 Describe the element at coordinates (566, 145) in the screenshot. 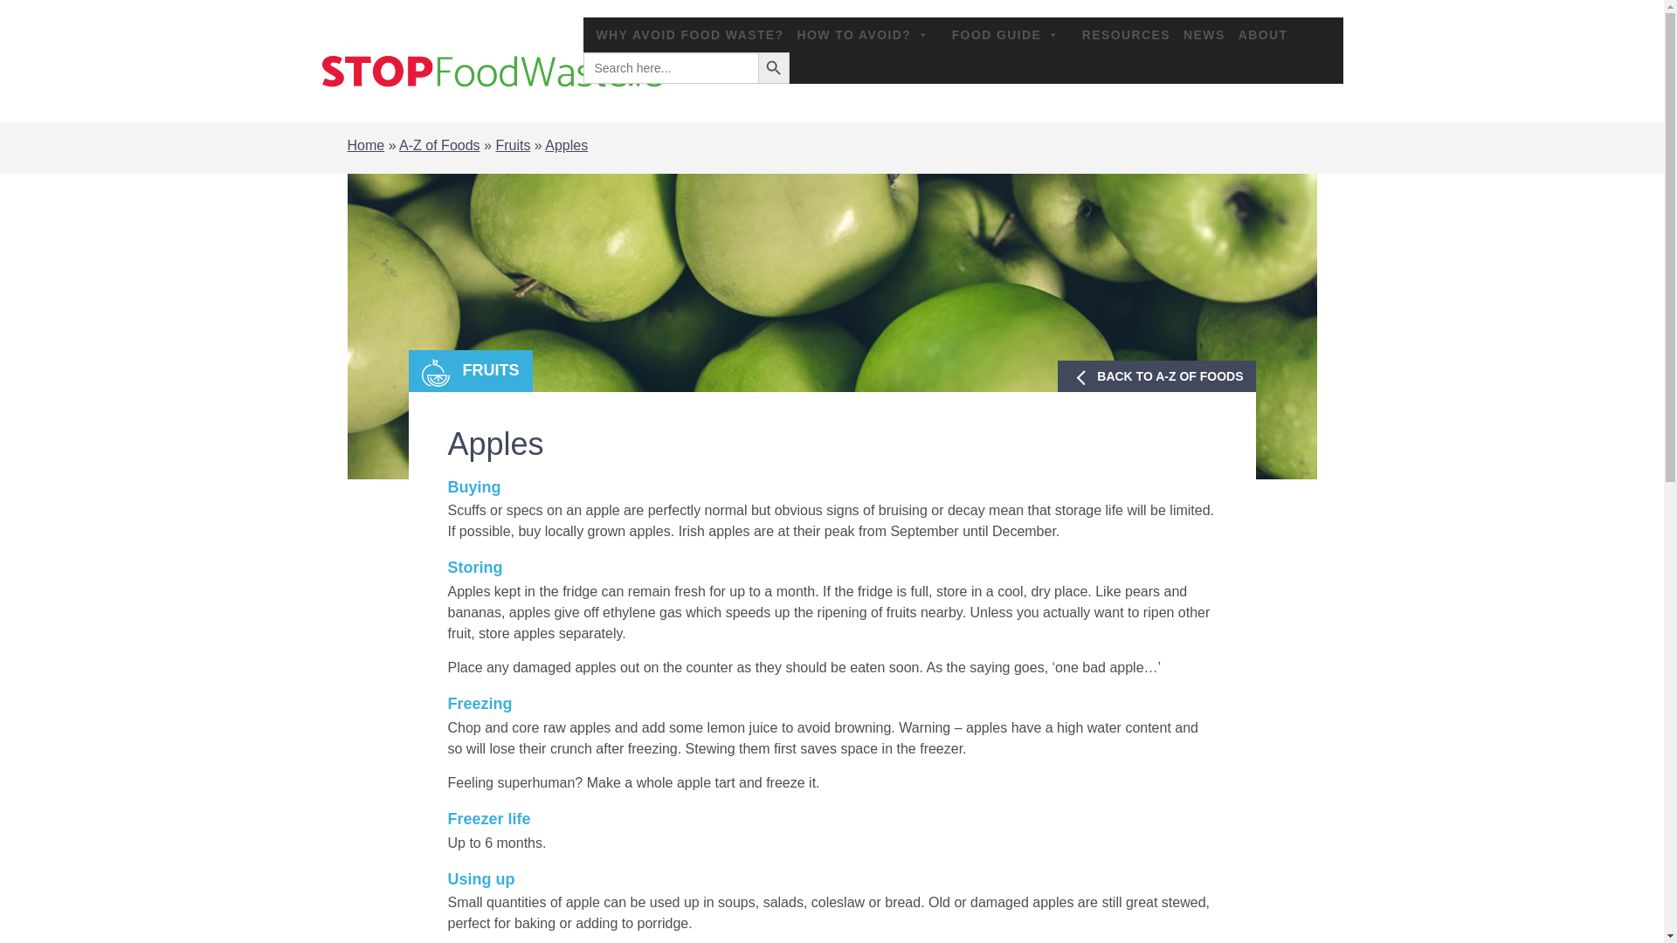

I see `Apples` at that location.